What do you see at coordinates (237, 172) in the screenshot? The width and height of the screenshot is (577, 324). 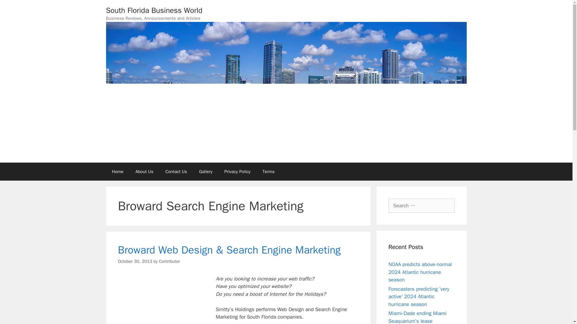 I see `Privacy Policy` at bounding box center [237, 172].